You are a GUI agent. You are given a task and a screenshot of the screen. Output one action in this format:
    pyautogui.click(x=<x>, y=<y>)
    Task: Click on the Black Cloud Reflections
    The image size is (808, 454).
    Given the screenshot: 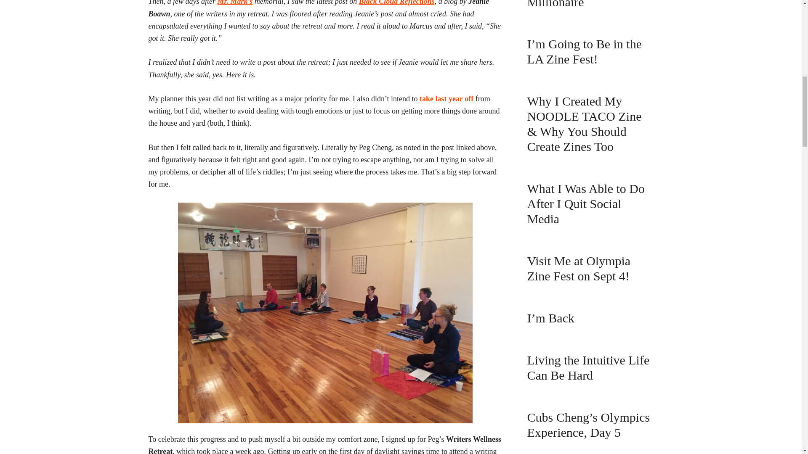 What is the action you would take?
    pyautogui.click(x=396, y=3)
    